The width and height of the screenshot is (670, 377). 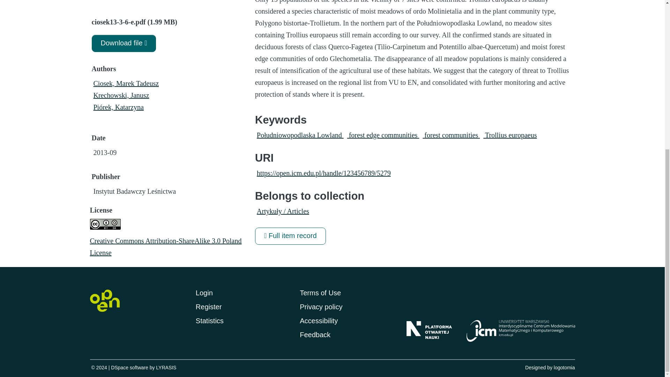 I want to click on Creative Commons Attribution-ShareAlike 3.0 Poland License, so click(x=165, y=246).